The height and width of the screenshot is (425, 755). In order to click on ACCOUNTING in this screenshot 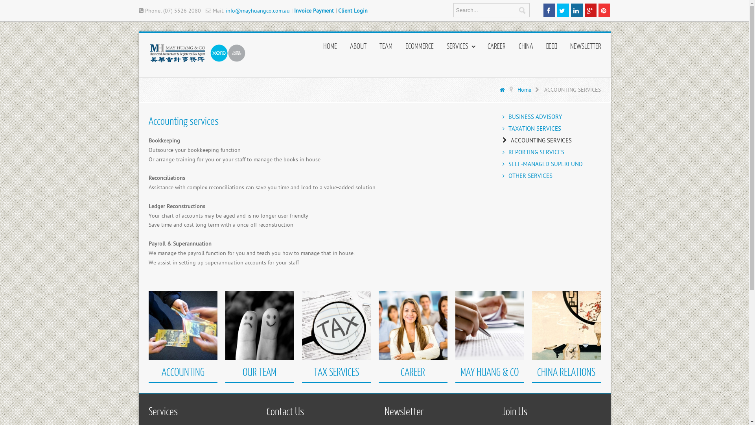, I will do `click(182, 371)`.